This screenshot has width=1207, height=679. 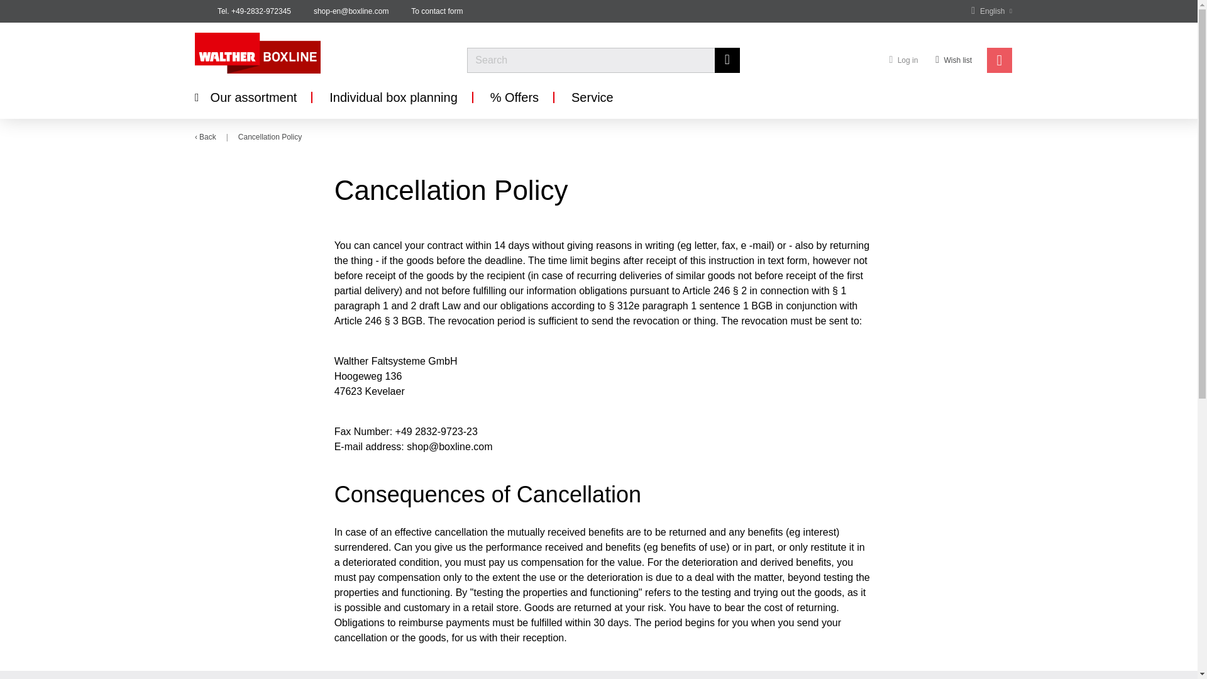 What do you see at coordinates (245, 97) in the screenshot?
I see `Our assortment` at bounding box center [245, 97].